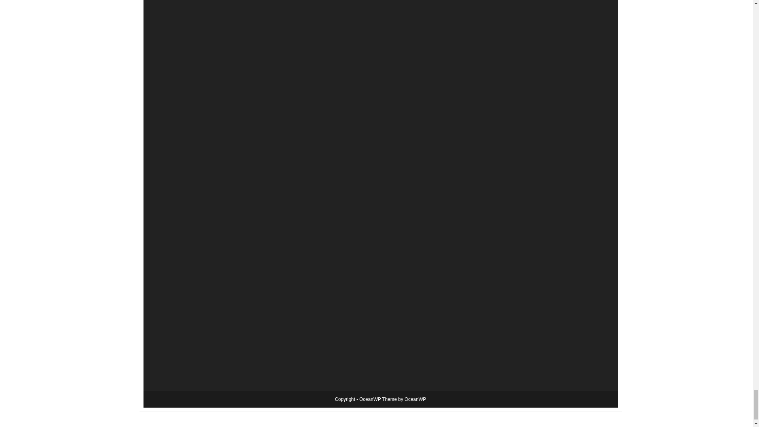 Image resolution: width=759 pixels, height=427 pixels. I want to click on February 2020, so click(513, 64).